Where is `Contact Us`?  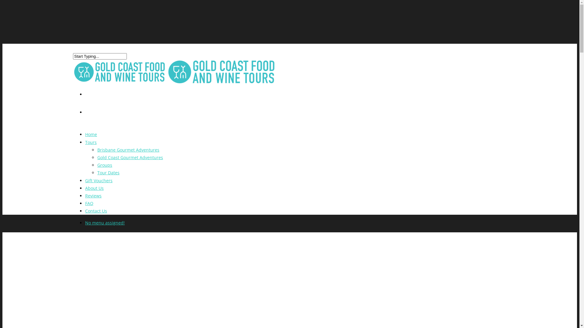 Contact Us is located at coordinates (96, 215).